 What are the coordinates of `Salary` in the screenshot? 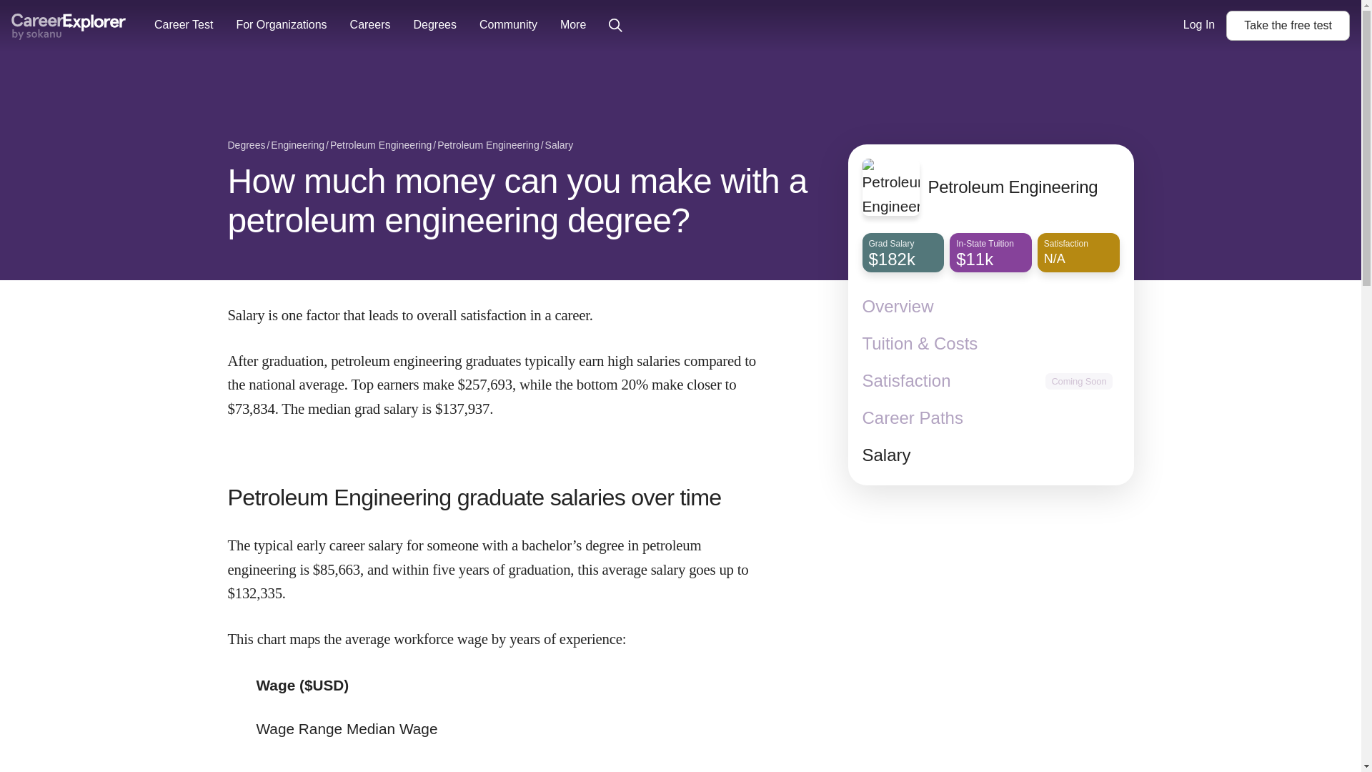 It's located at (559, 146).